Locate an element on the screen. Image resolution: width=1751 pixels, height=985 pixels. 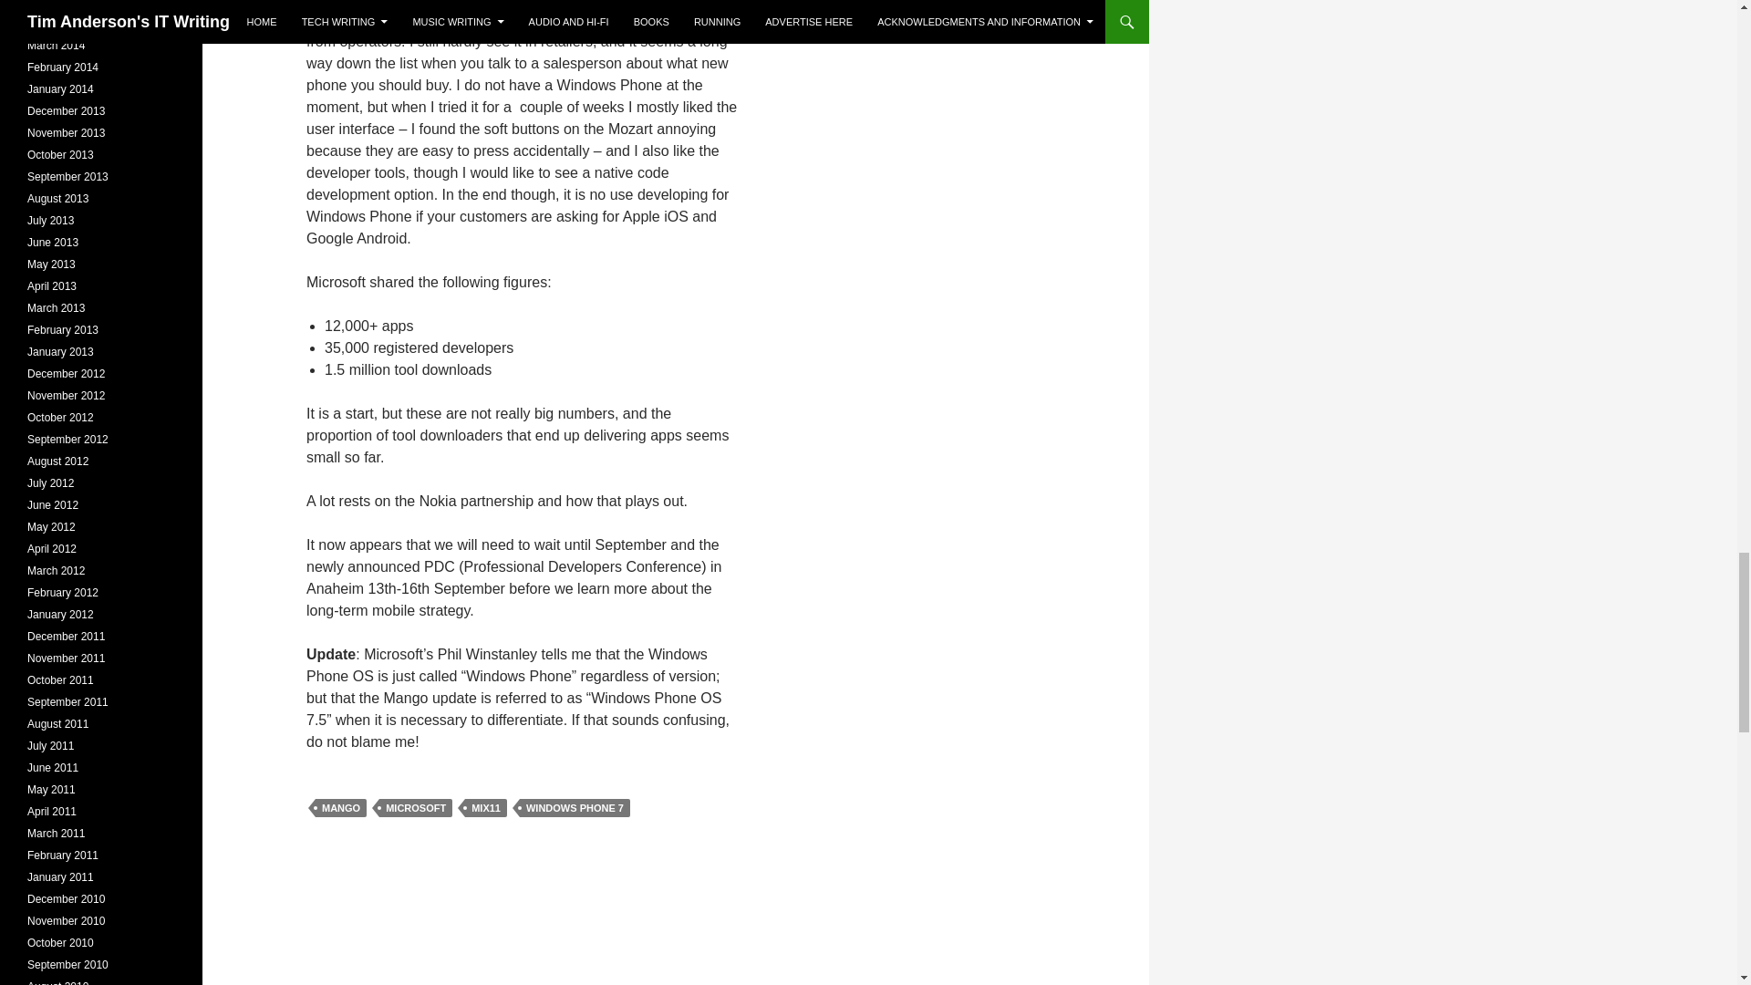
MANGO is located at coordinates (340, 808).